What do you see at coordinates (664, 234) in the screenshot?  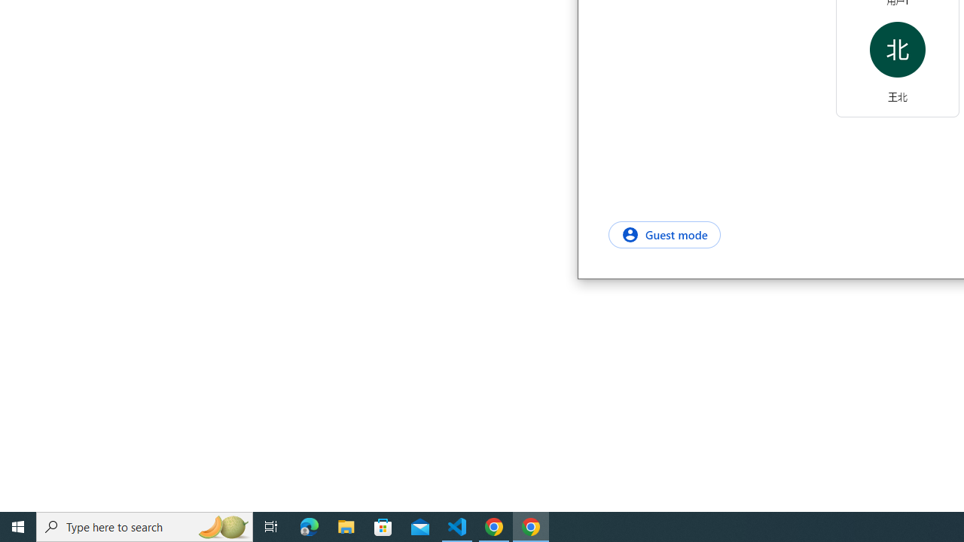 I see `Guest mode` at bounding box center [664, 234].